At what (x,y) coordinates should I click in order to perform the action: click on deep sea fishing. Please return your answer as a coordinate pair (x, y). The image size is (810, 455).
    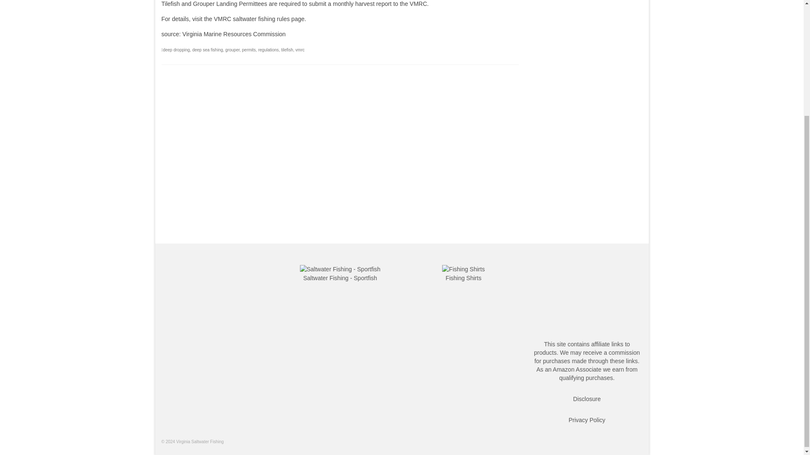
    Looking at the image, I should click on (208, 50).